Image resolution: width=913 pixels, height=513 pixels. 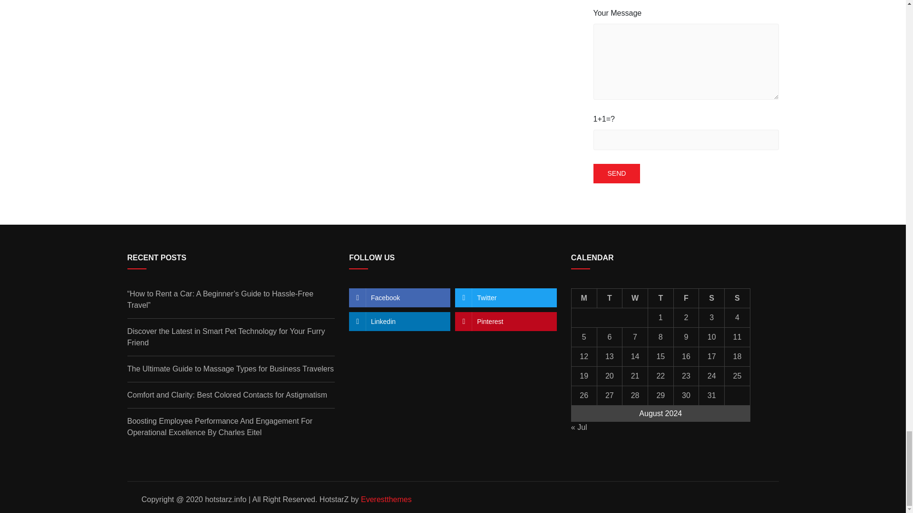 I want to click on Thursday, so click(x=660, y=298).